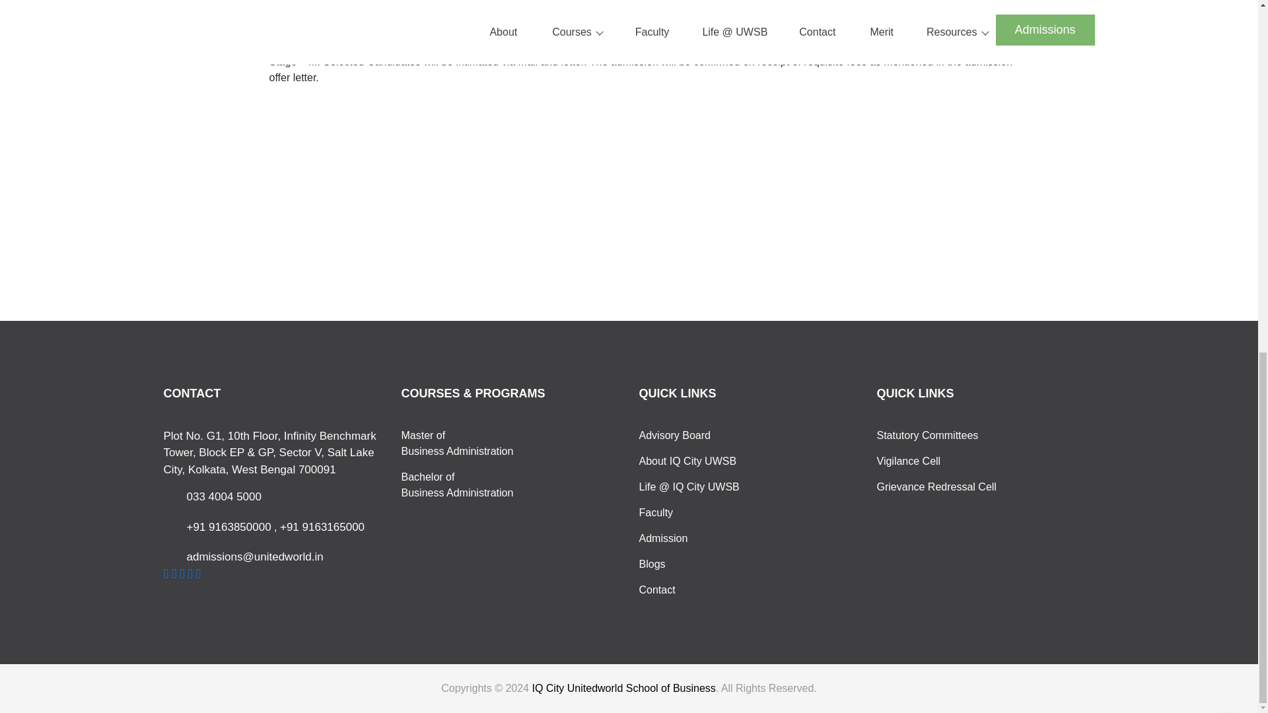  What do you see at coordinates (943, 461) in the screenshot?
I see `About IQ City UWSB` at bounding box center [943, 461].